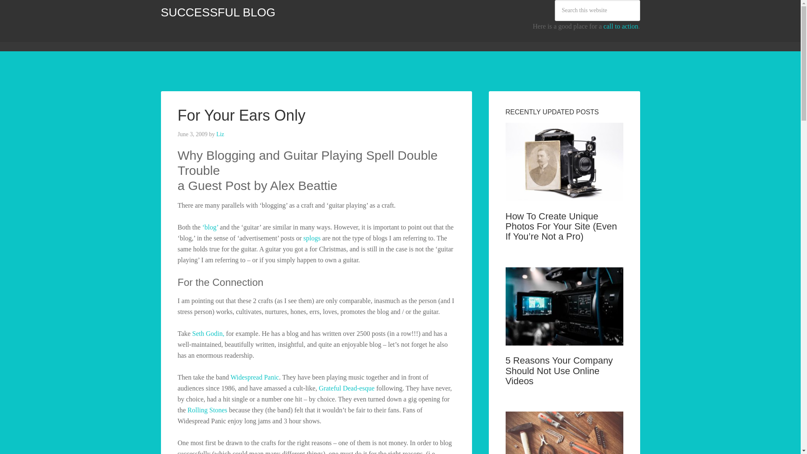 Image resolution: width=807 pixels, height=454 pixels. What do you see at coordinates (346, 388) in the screenshot?
I see `Grateful Dead-esque` at bounding box center [346, 388].